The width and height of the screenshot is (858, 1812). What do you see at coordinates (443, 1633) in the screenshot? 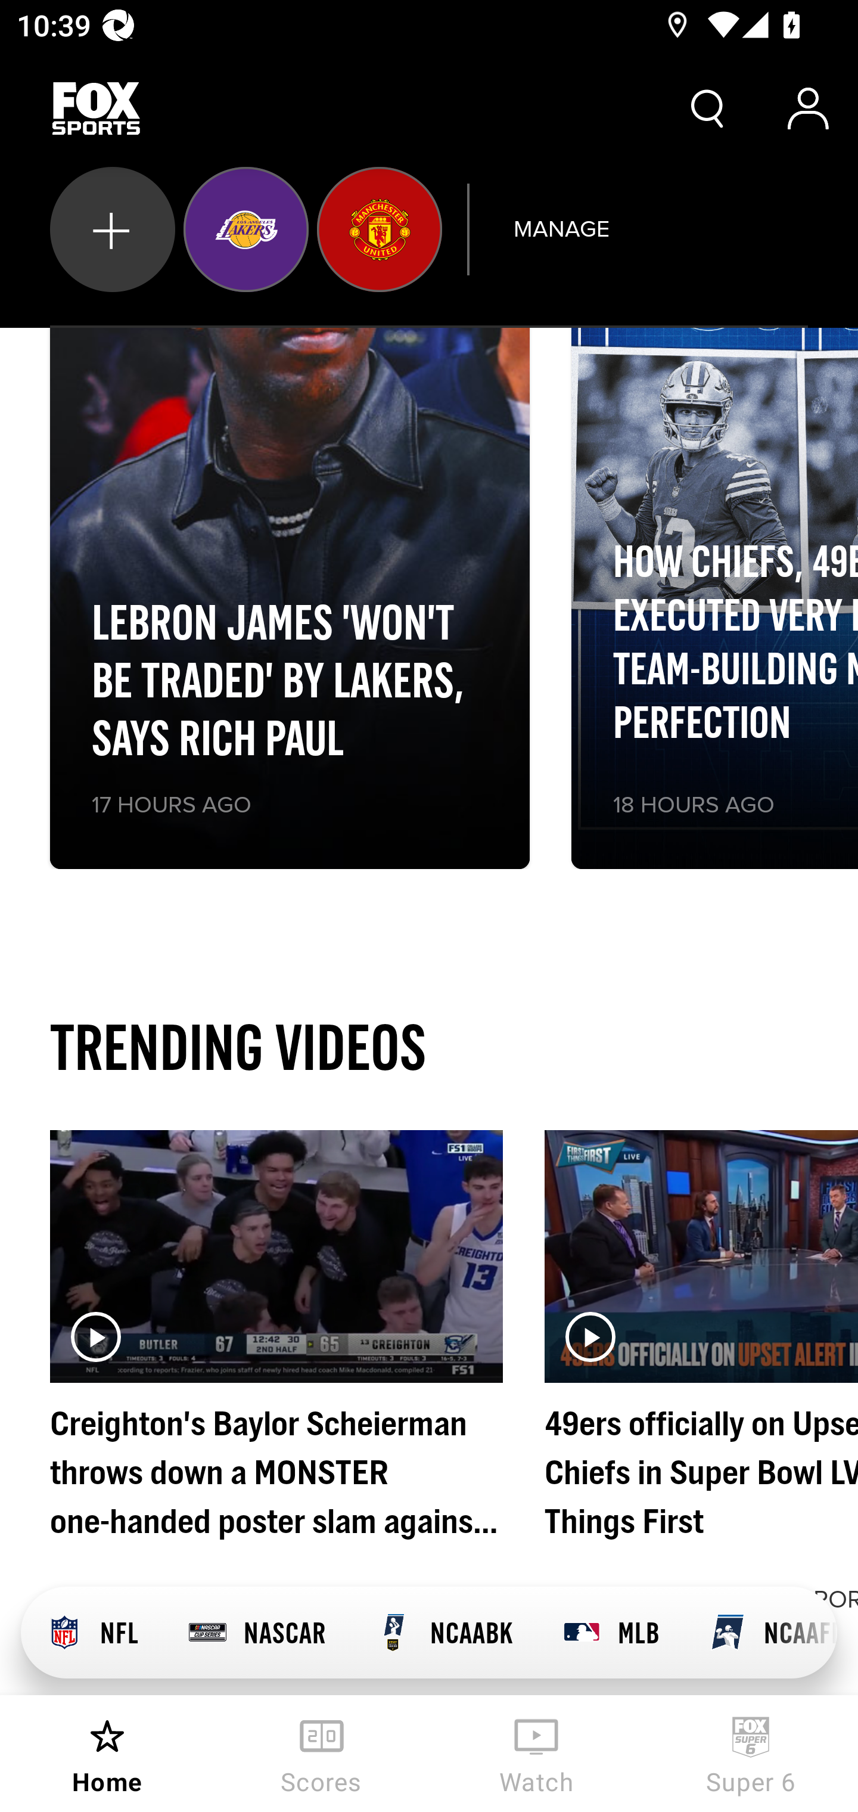
I see `NCAABK` at bounding box center [443, 1633].